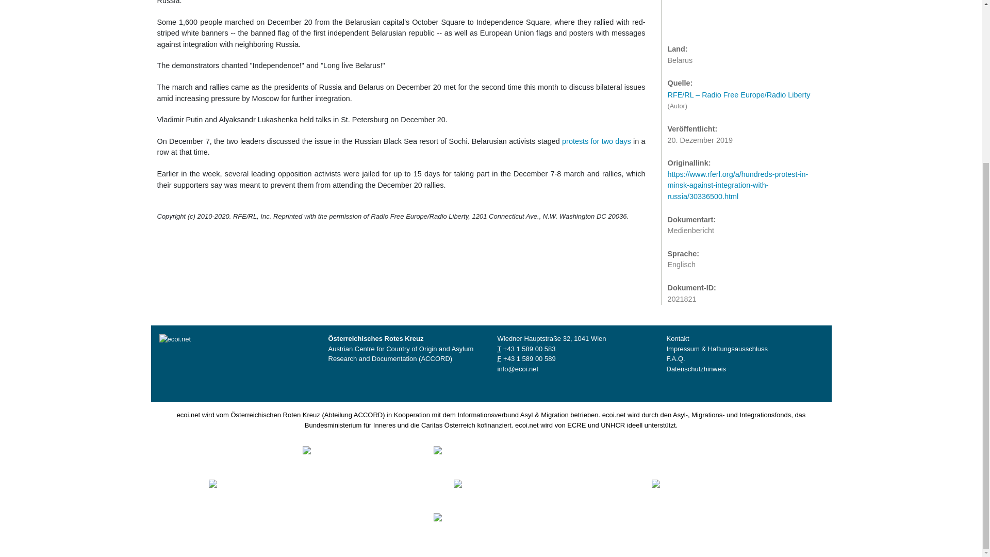  Describe the element at coordinates (744, 87) in the screenshot. I see `Quellenbeschreibung lesen` at that location.